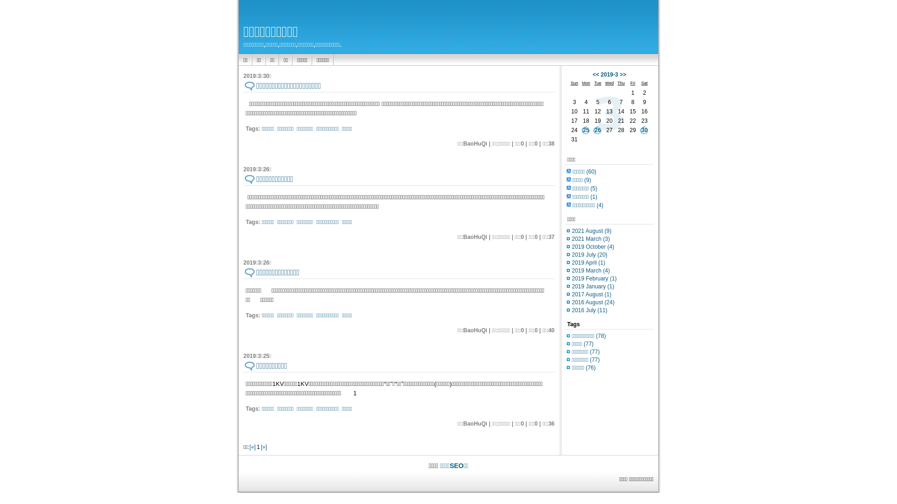 This screenshot has width=897, height=504. Describe the element at coordinates (593, 302) in the screenshot. I see `2016 August (24)` at that location.